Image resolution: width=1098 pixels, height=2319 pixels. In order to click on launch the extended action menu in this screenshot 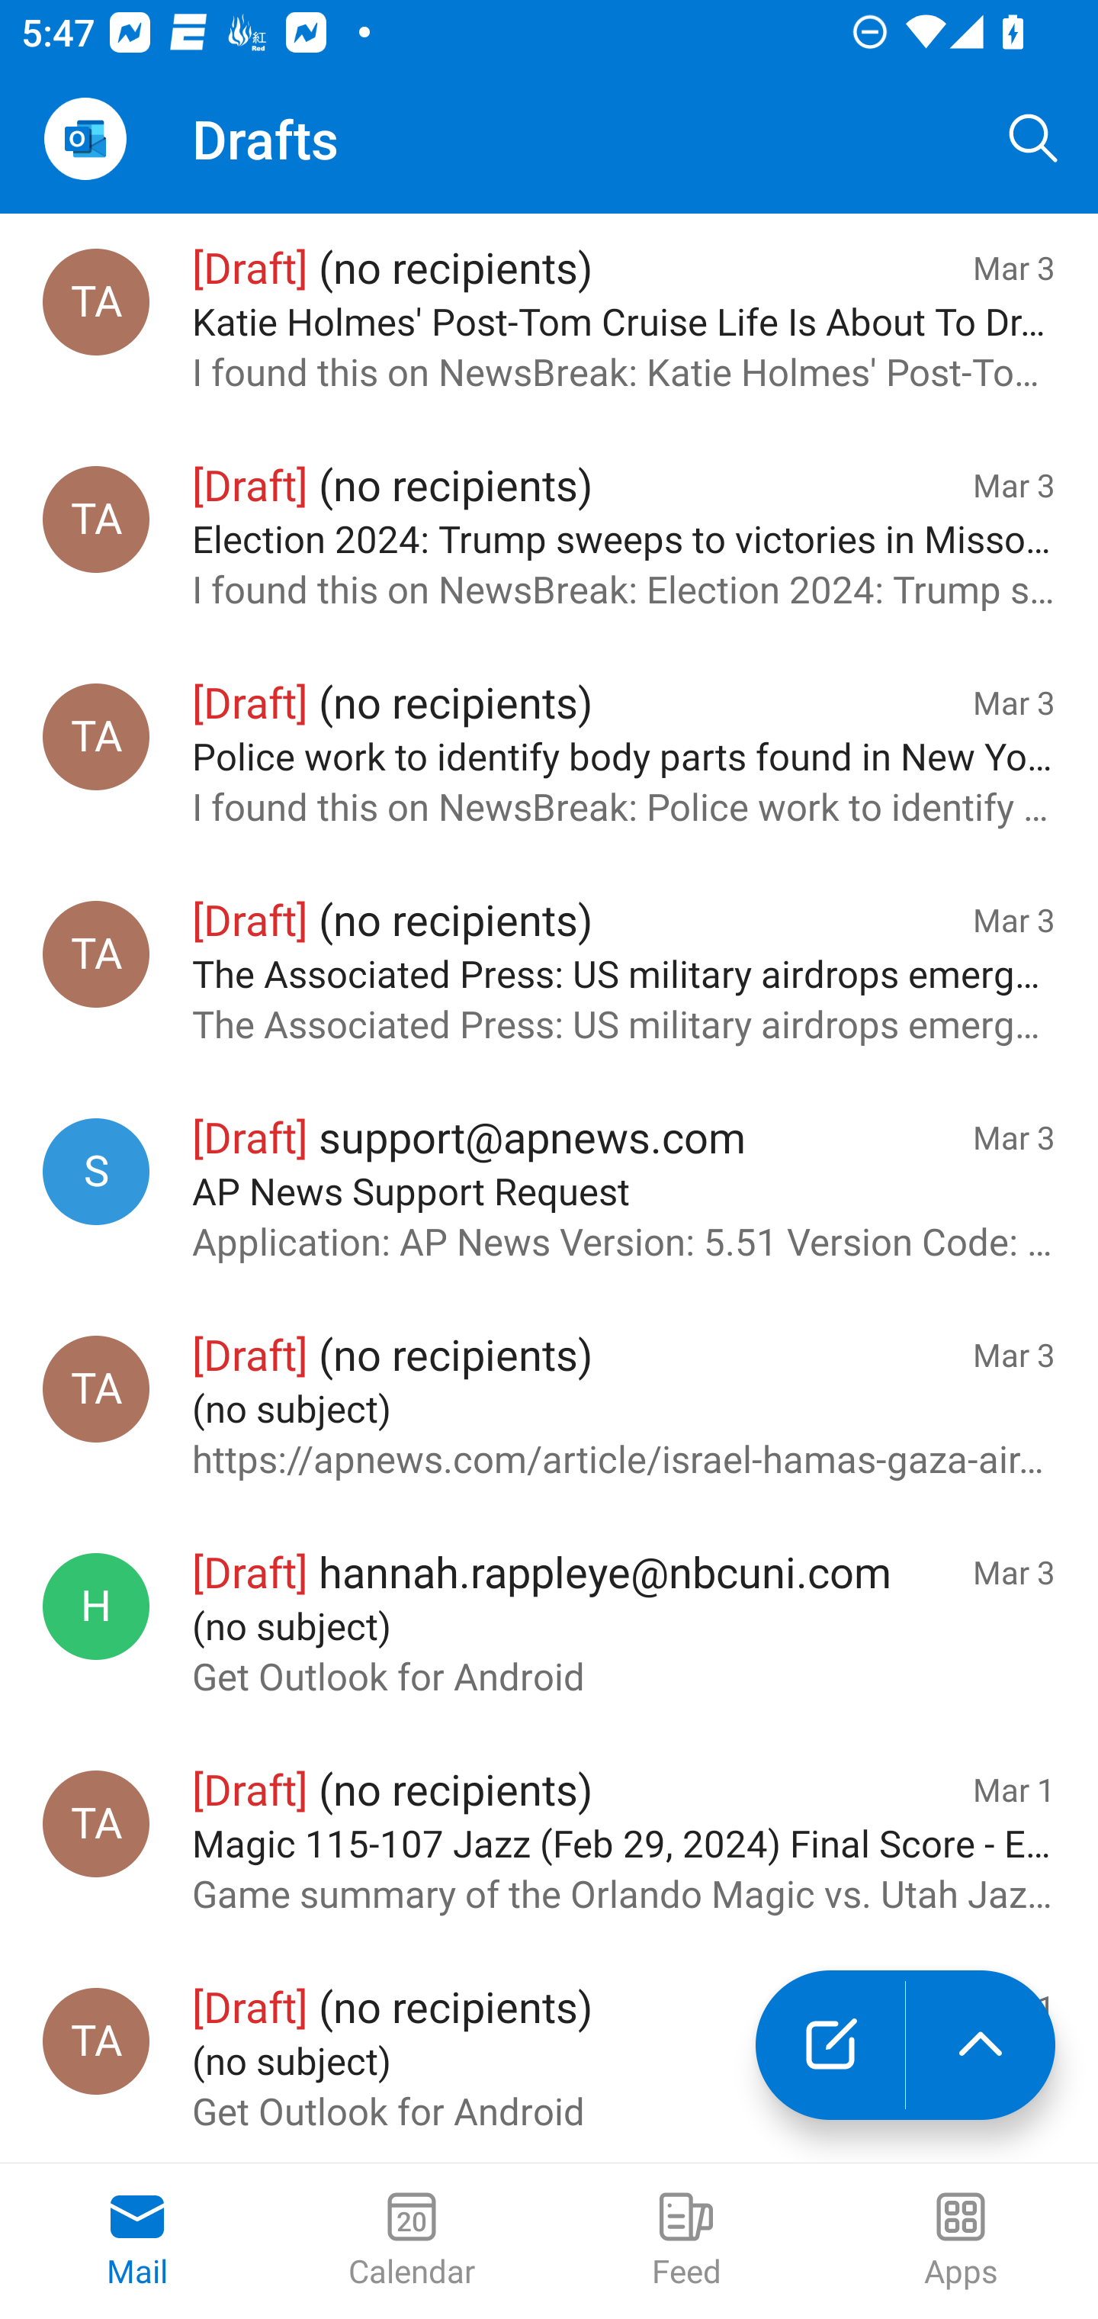, I will do `click(981, 2045)`.